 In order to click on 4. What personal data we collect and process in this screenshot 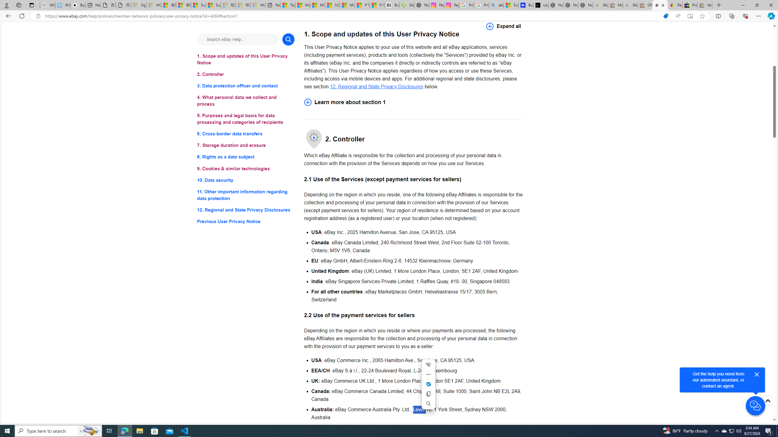, I will do `click(246, 101)`.